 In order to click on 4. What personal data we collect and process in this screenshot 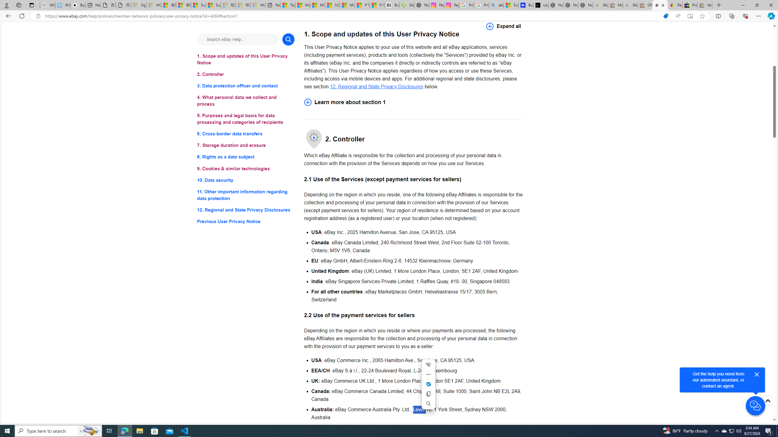, I will do `click(246, 101)`.